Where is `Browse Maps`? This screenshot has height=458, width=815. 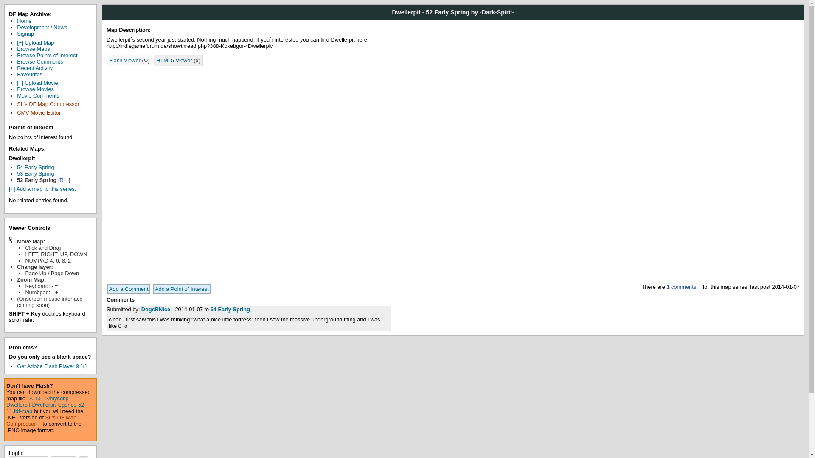
Browse Maps is located at coordinates (33, 49).